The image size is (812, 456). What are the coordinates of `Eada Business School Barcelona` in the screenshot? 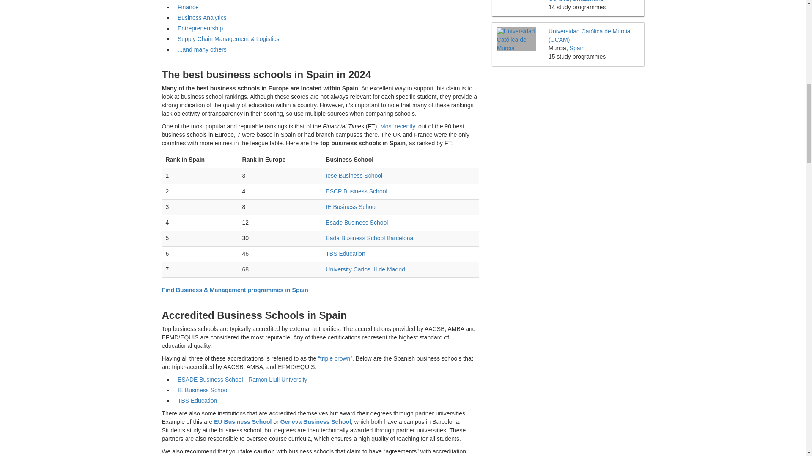 It's located at (369, 238).